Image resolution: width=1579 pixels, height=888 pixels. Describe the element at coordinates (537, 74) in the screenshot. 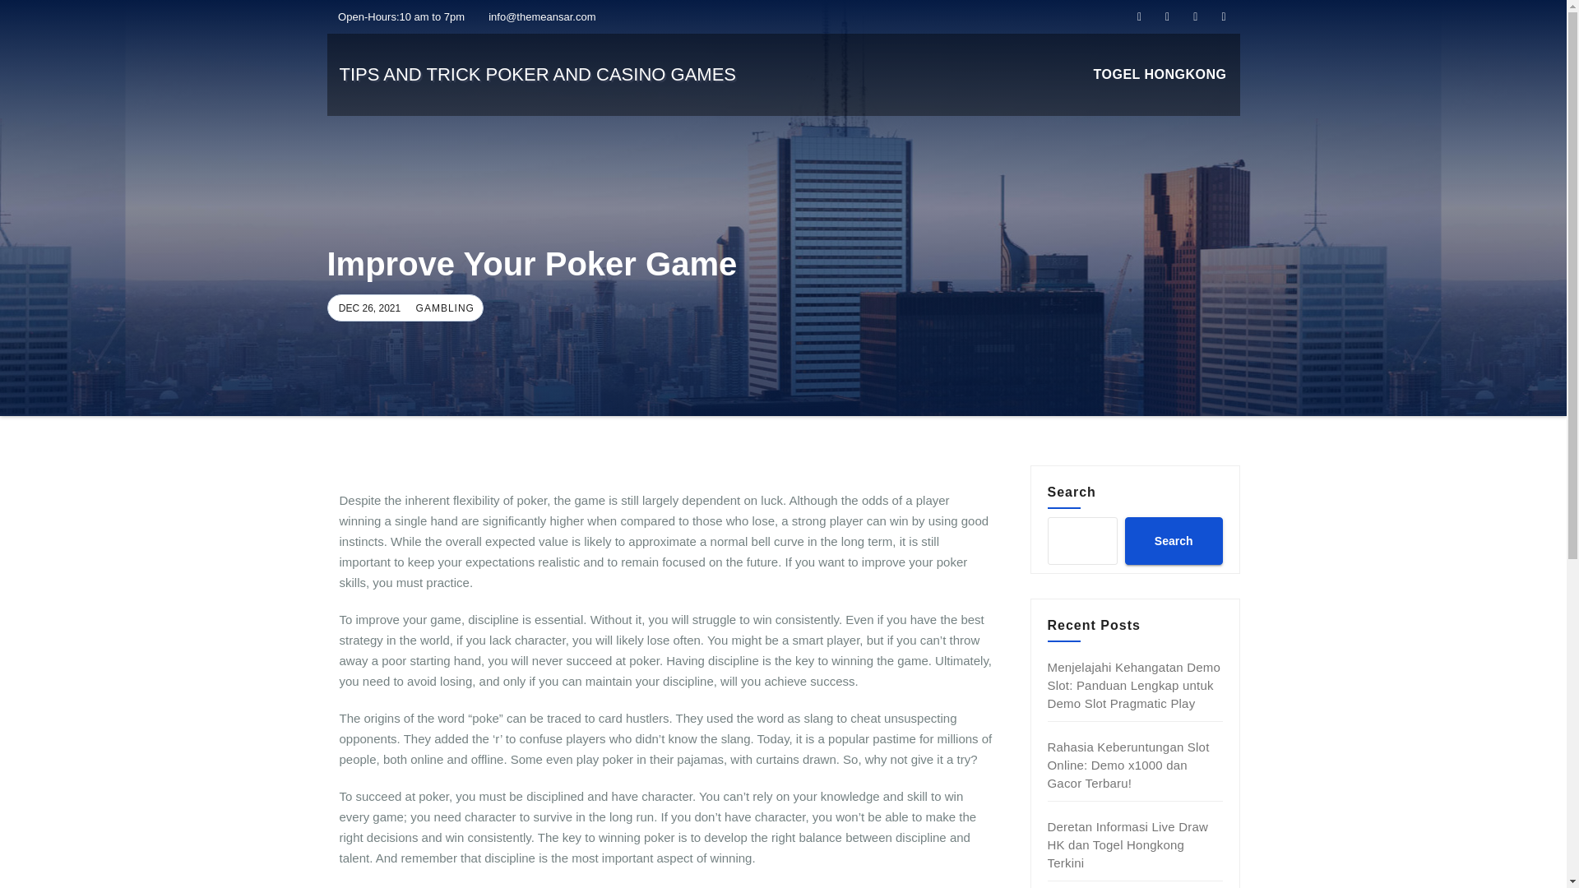

I see `TIPS AND TRICK POKER AND CASINO GAMES` at that location.